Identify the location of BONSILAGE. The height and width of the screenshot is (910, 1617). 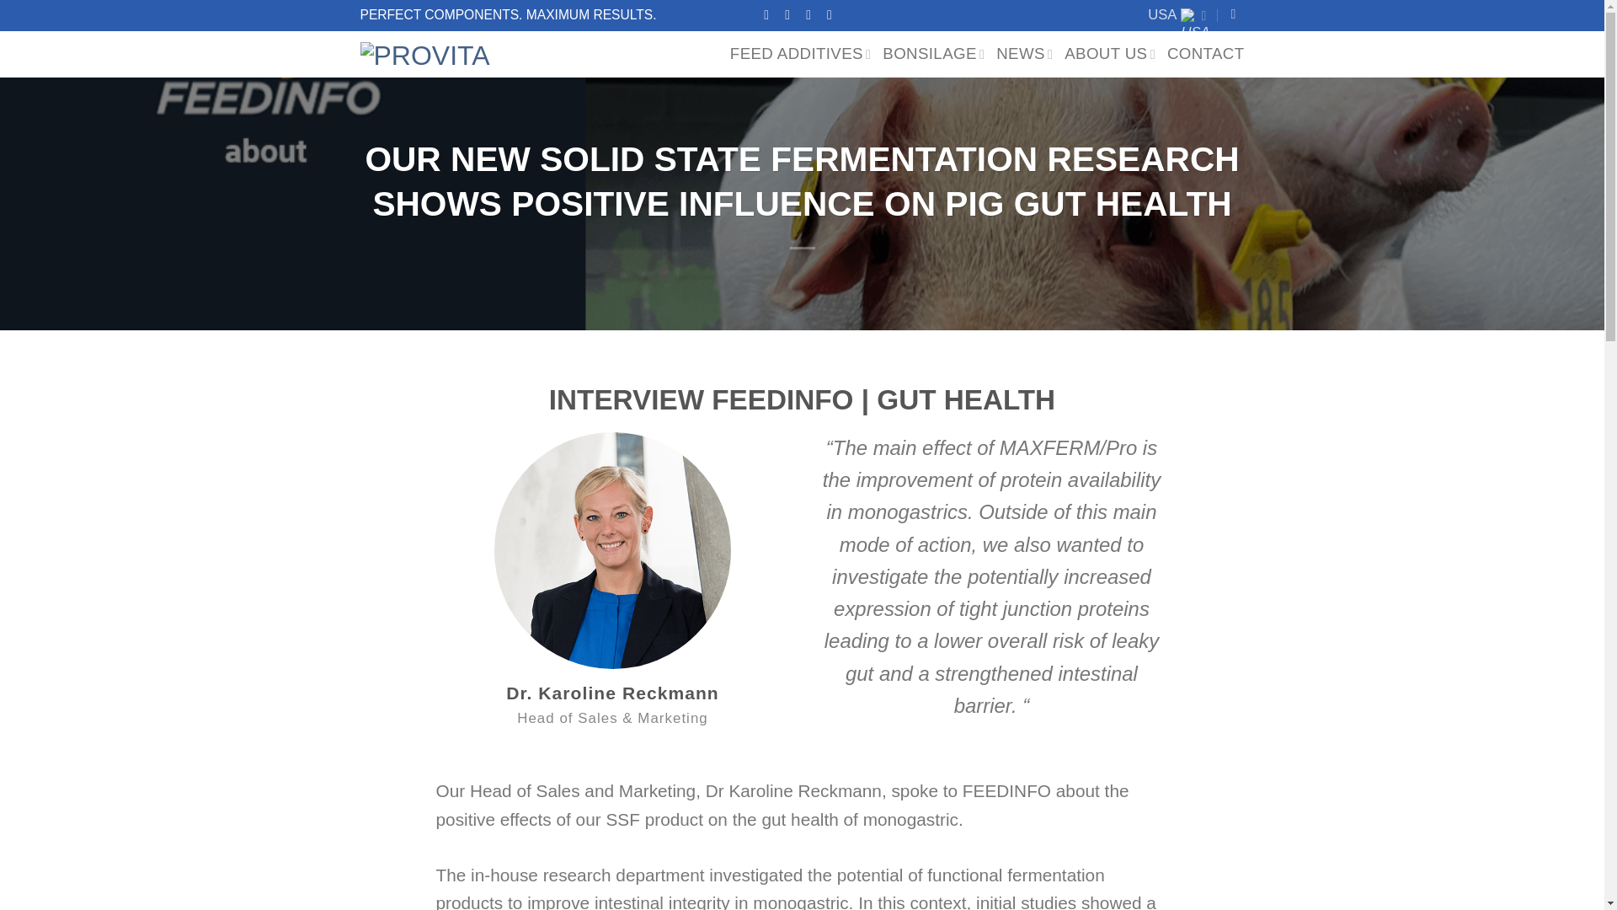
(933, 54).